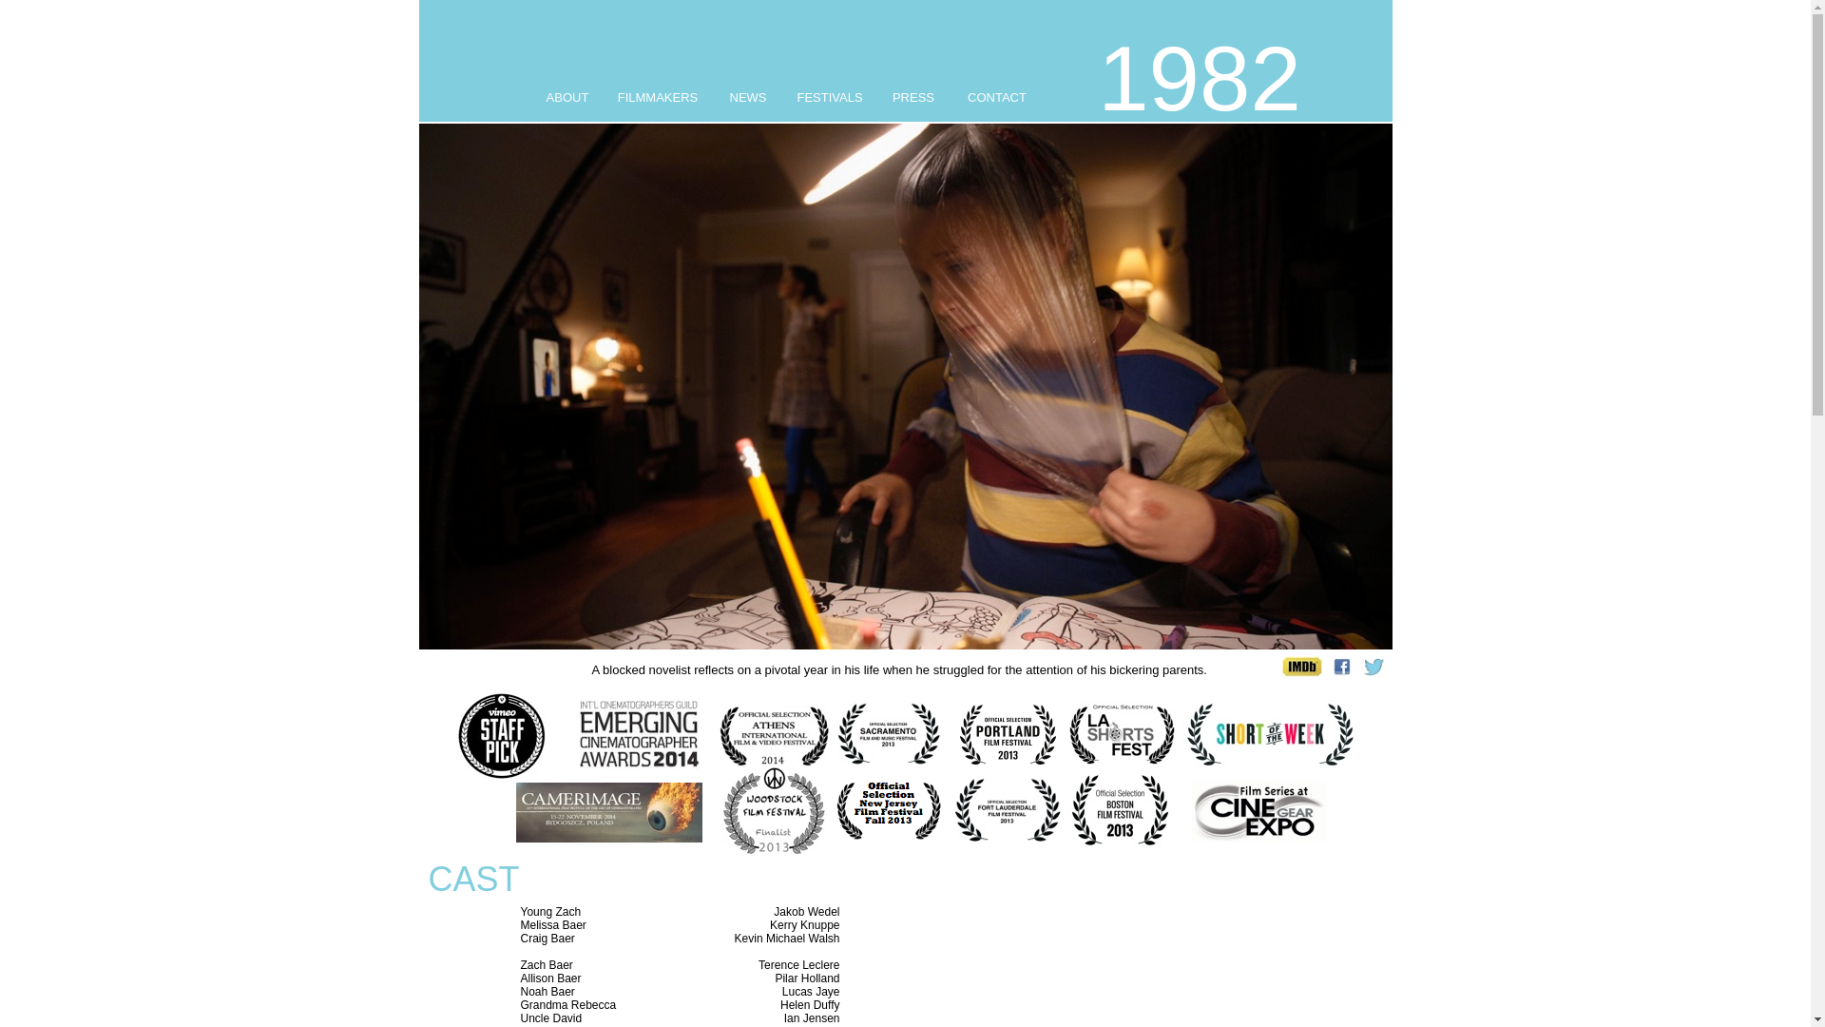 This screenshot has width=1825, height=1027. I want to click on PRESS, so click(913, 97).